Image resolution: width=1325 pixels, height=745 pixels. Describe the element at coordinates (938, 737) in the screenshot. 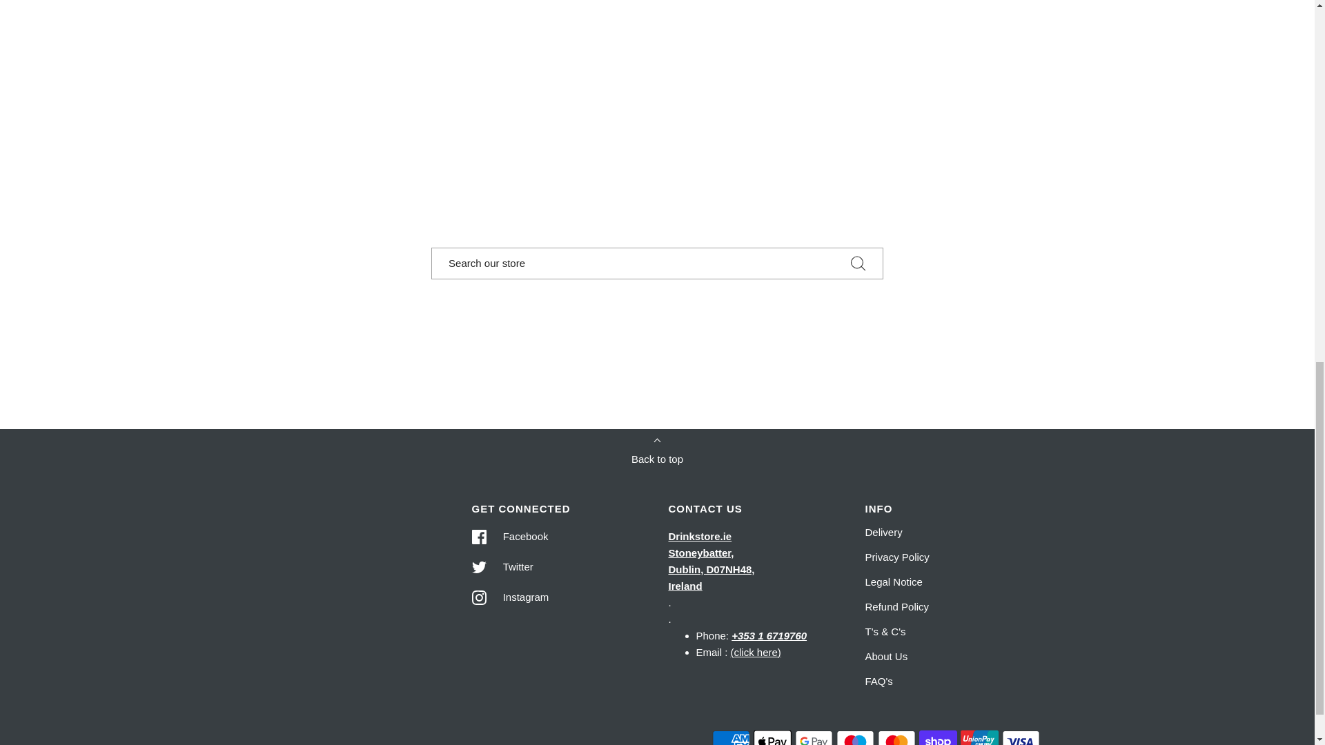

I see `Shop Pay` at that location.